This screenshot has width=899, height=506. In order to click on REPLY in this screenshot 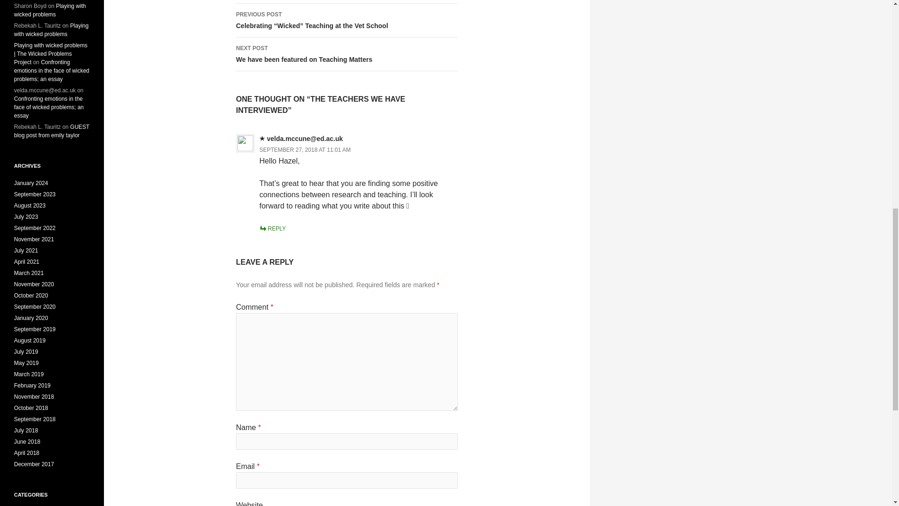, I will do `click(31, 183)`.